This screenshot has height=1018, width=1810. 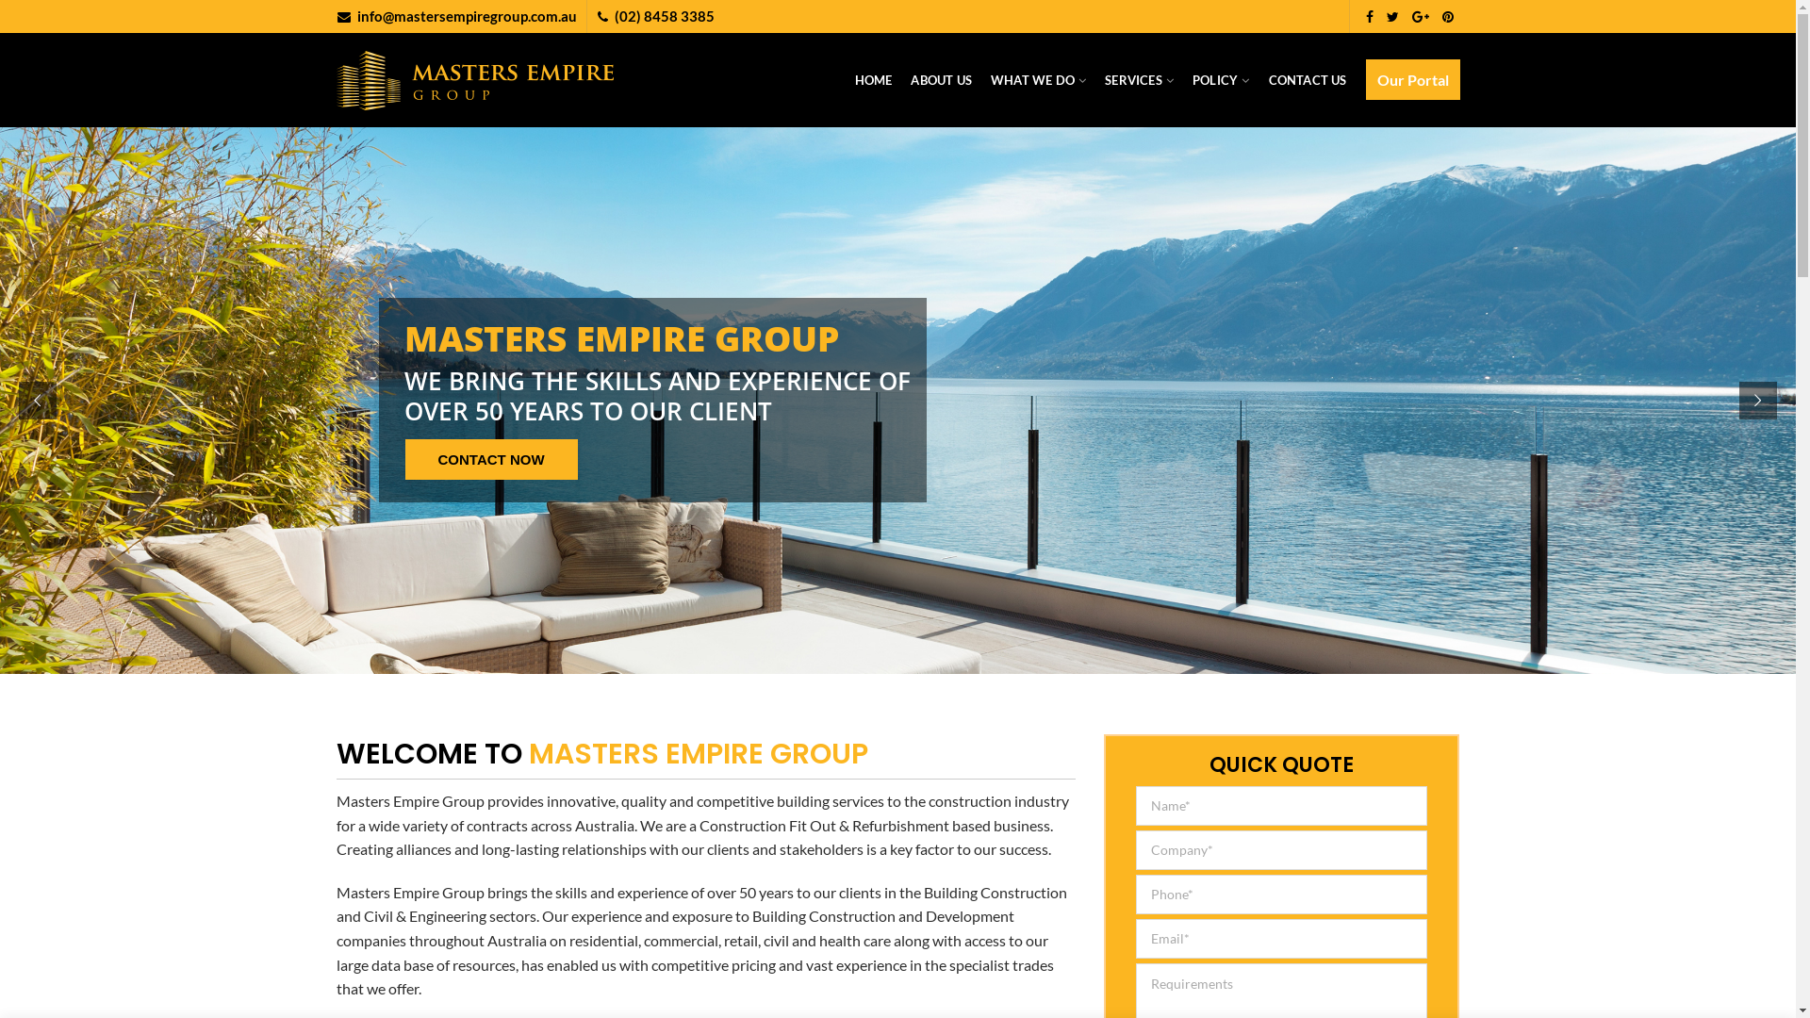 I want to click on Twitter, so click(x=1393, y=16).